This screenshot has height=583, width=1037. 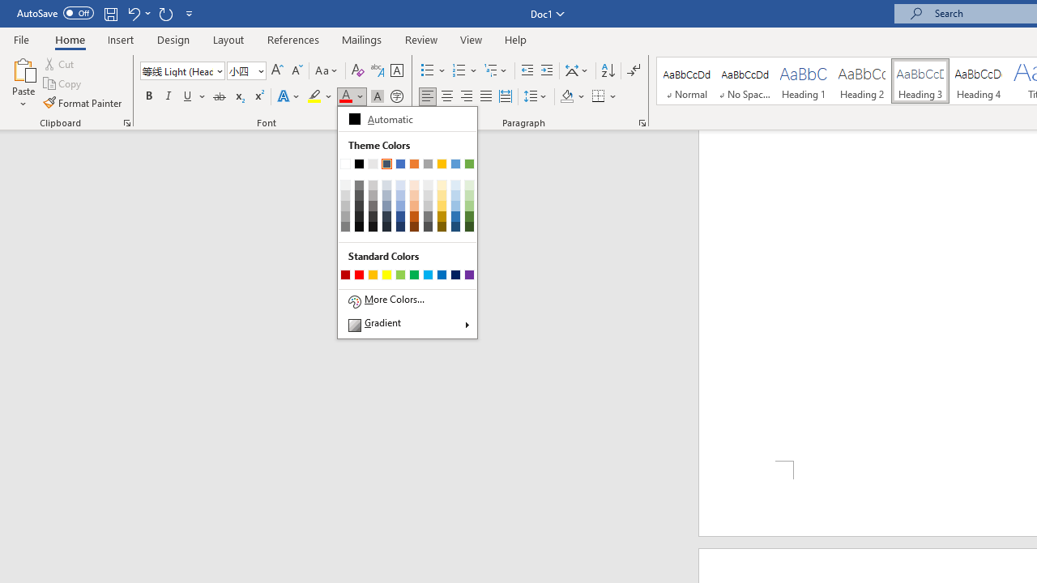 What do you see at coordinates (472, 39) in the screenshot?
I see `View` at bounding box center [472, 39].